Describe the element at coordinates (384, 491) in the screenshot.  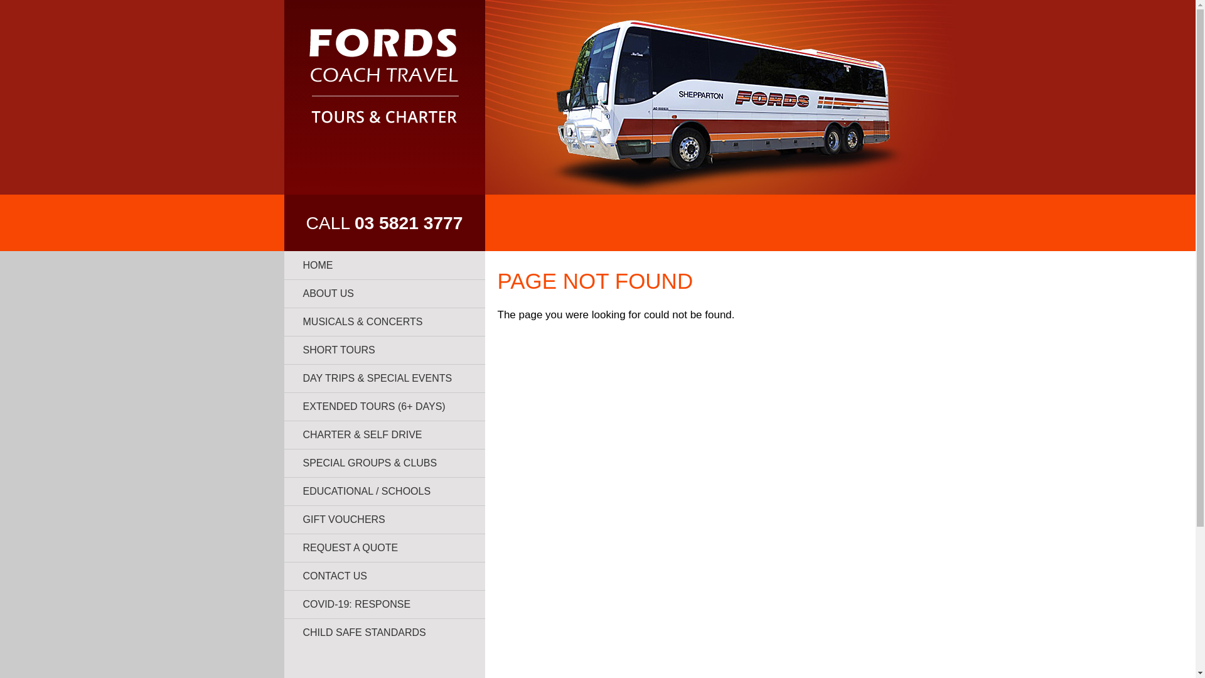
I see `EDUCATIONAL / SCHOOLS` at that location.